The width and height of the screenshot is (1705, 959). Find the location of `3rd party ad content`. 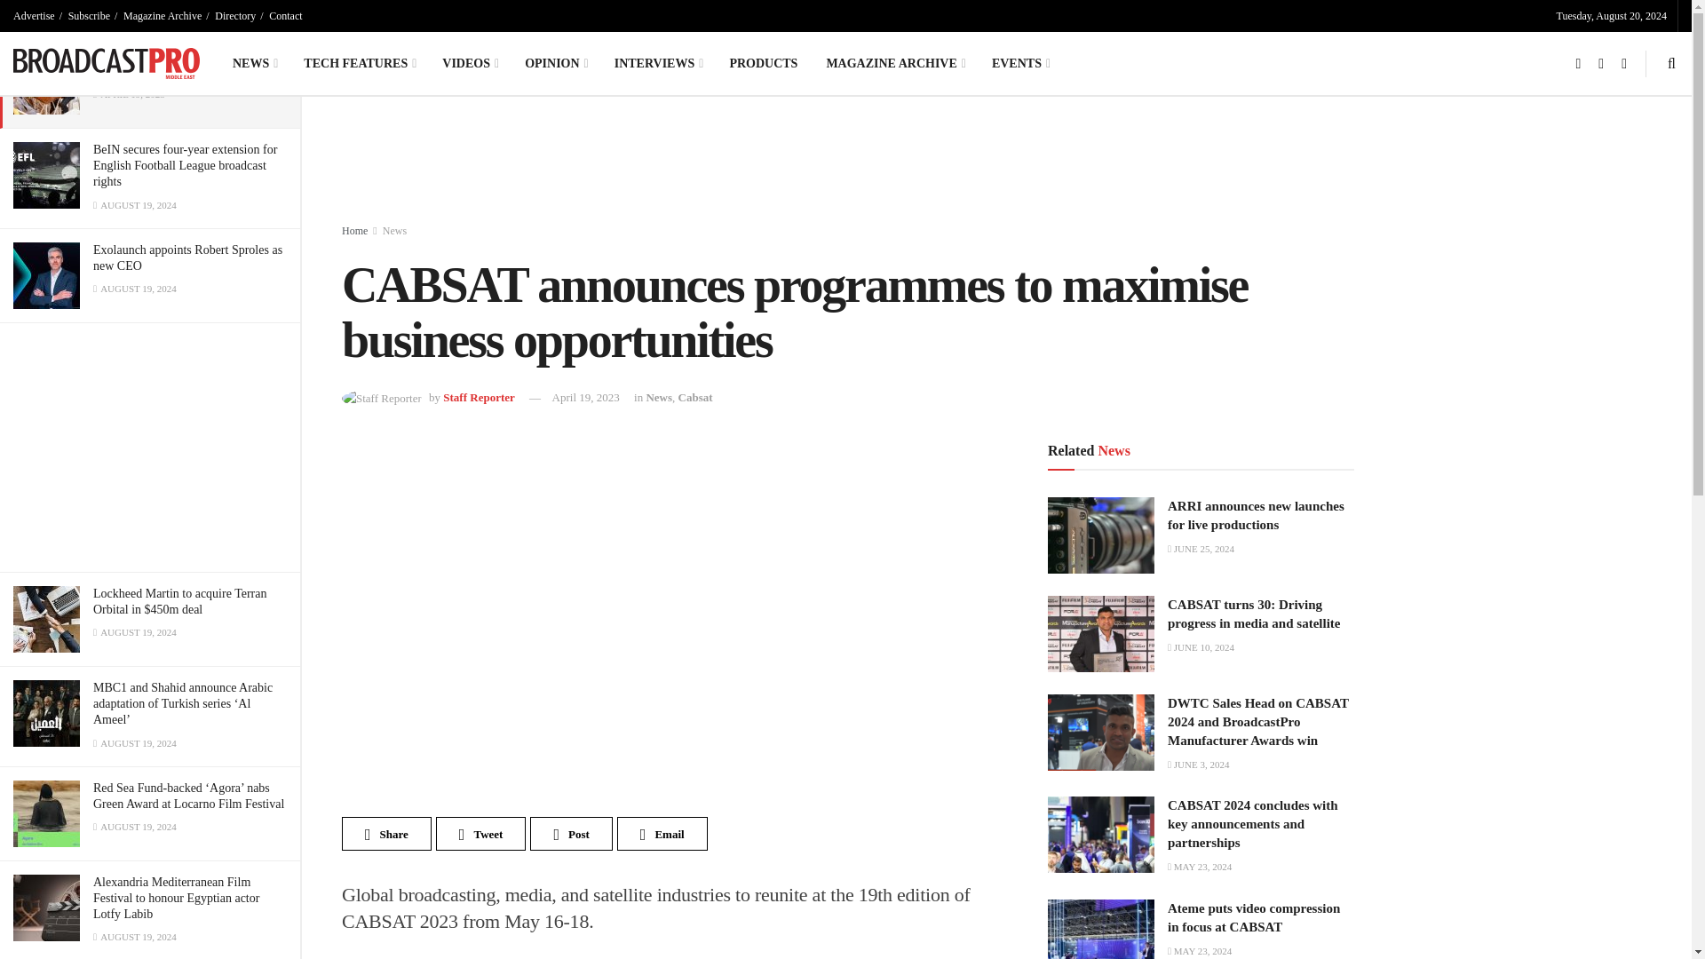

3rd party ad content is located at coordinates (773, 163).